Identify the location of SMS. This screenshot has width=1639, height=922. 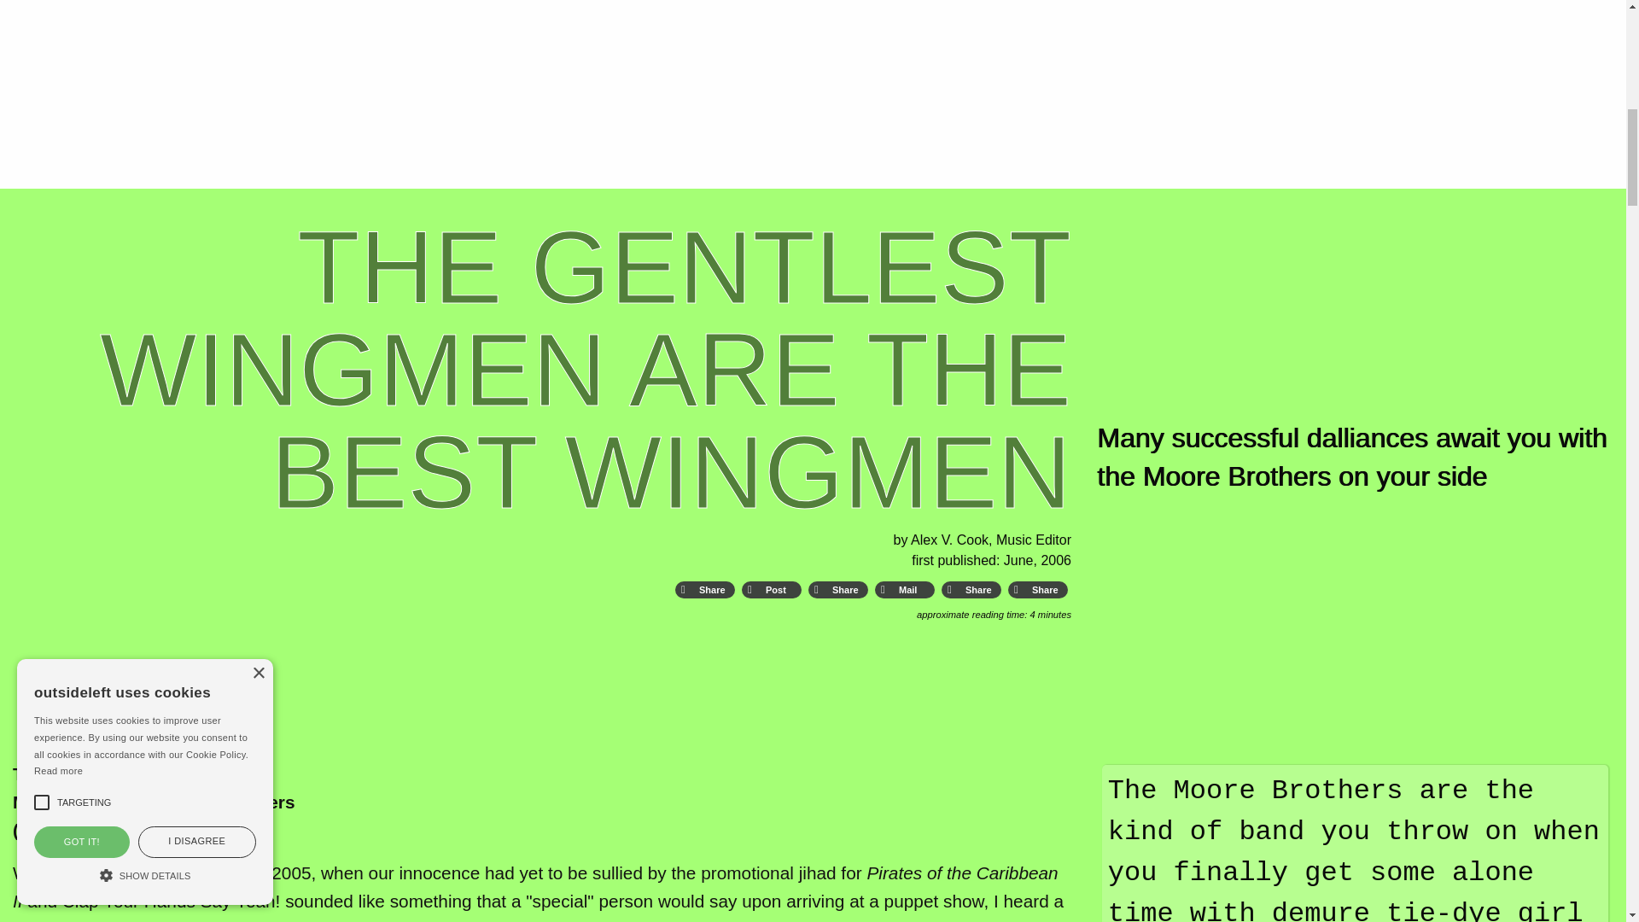
(971, 590).